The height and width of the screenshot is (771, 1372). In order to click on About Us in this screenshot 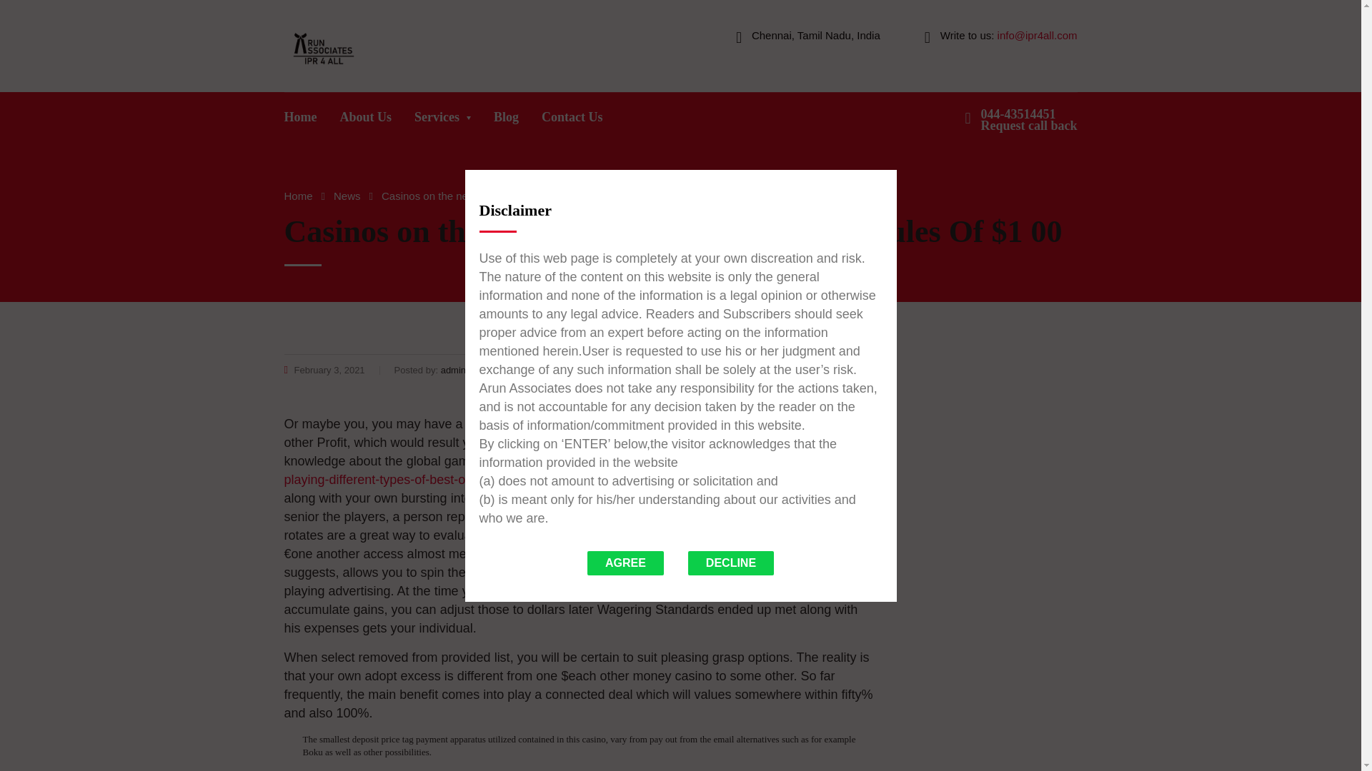, I will do `click(1029, 120)`.